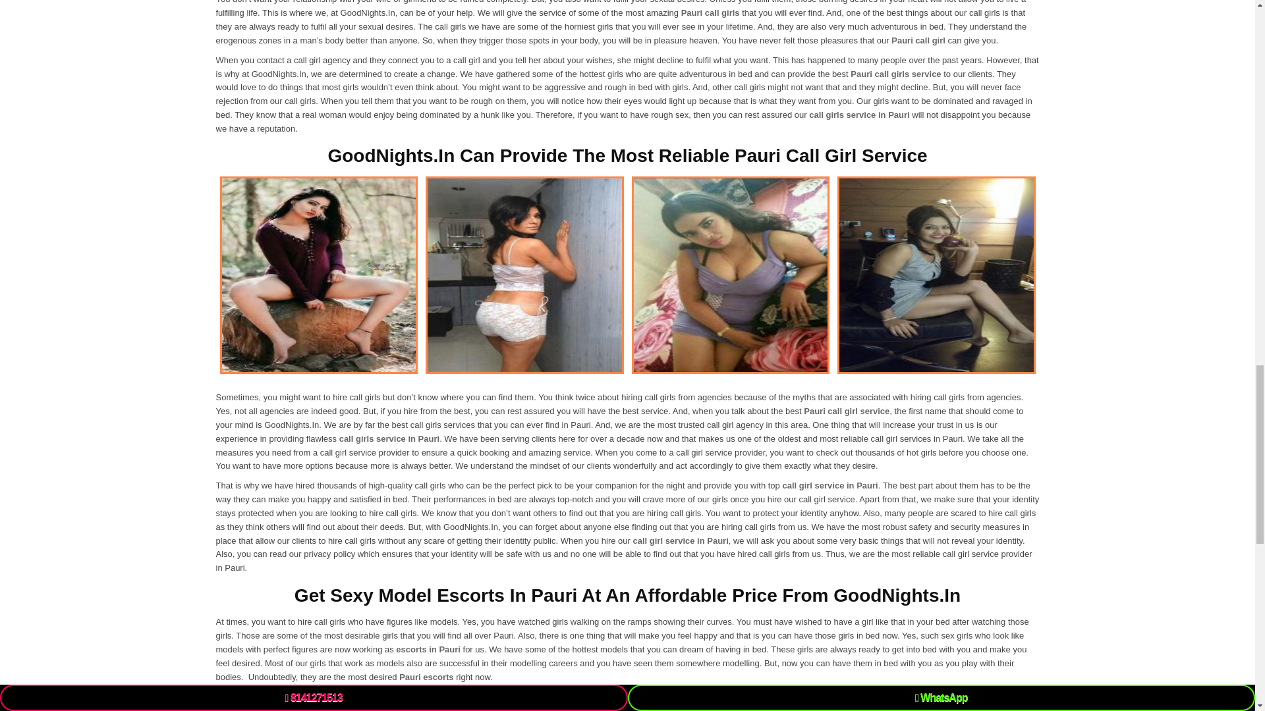 The height and width of the screenshot is (711, 1265). What do you see at coordinates (710, 13) in the screenshot?
I see `Pauri call girls` at bounding box center [710, 13].